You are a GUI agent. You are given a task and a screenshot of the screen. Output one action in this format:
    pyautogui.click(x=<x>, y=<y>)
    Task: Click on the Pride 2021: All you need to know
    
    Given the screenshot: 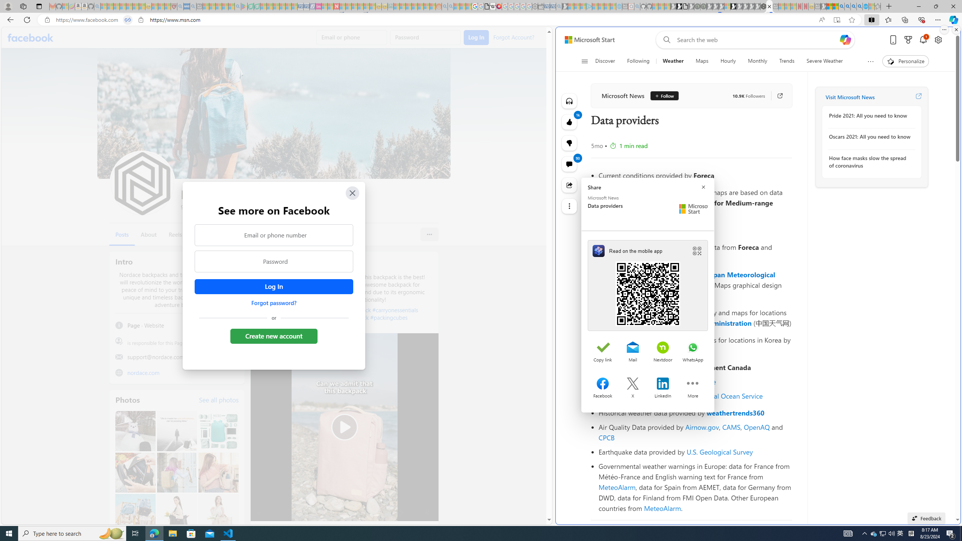 What is the action you would take?
    pyautogui.click(x=870, y=116)
    